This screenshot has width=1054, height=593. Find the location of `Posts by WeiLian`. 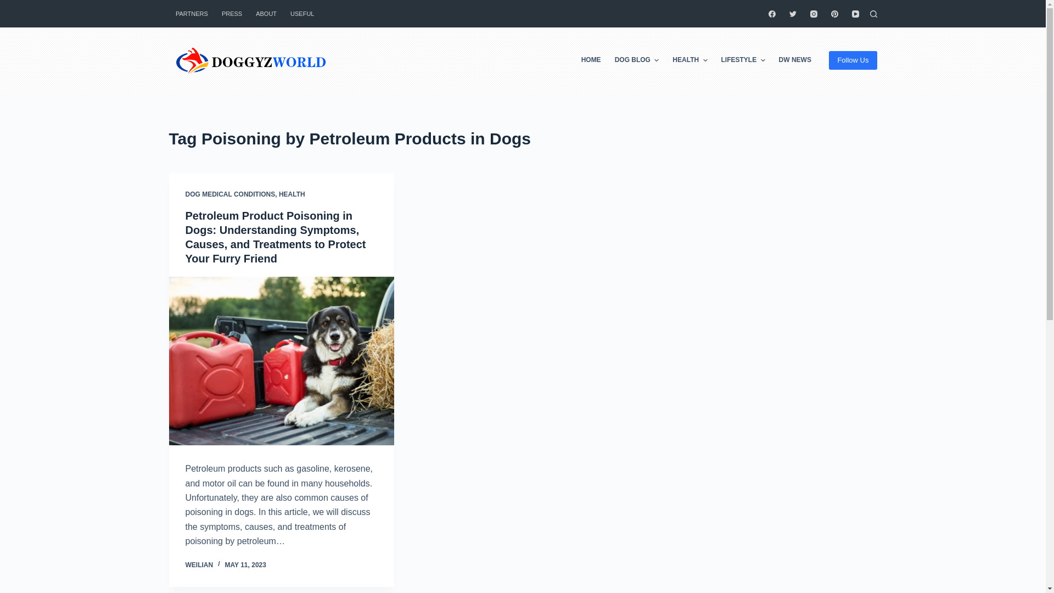

Posts by WeiLian is located at coordinates (199, 564).